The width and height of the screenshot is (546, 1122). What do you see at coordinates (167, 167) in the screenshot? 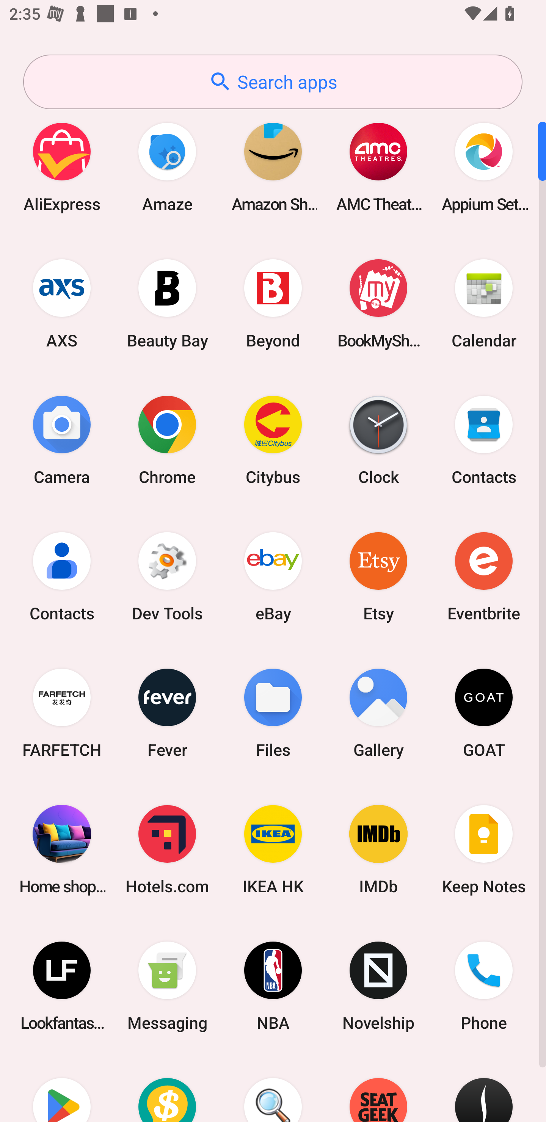
I see `Amaze` at bounding box center [167, 167].